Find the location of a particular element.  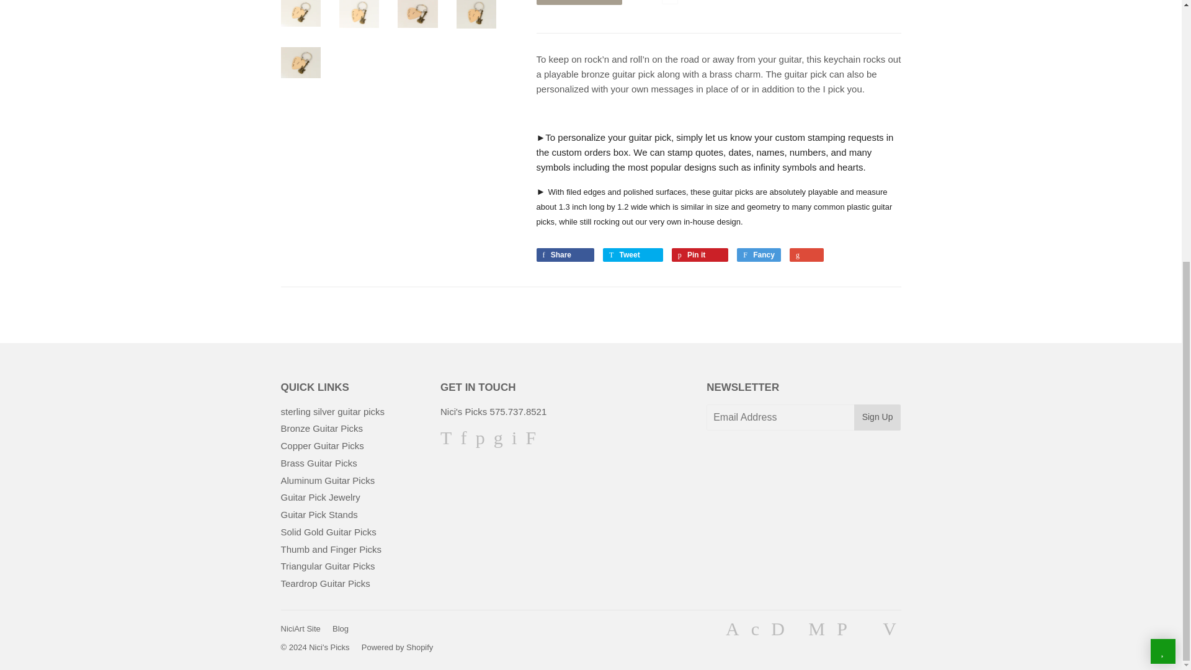

Guitar Pick Jewelry is located at coordinates (319, 497).